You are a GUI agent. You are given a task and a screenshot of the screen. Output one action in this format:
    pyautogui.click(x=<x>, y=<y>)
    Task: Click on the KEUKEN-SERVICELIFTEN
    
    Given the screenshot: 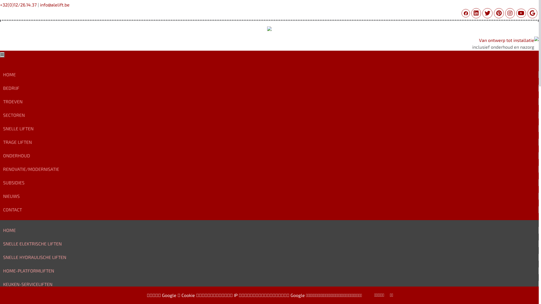 What is the action you would take?
    pyautogui.click(x=28, y=284)
    